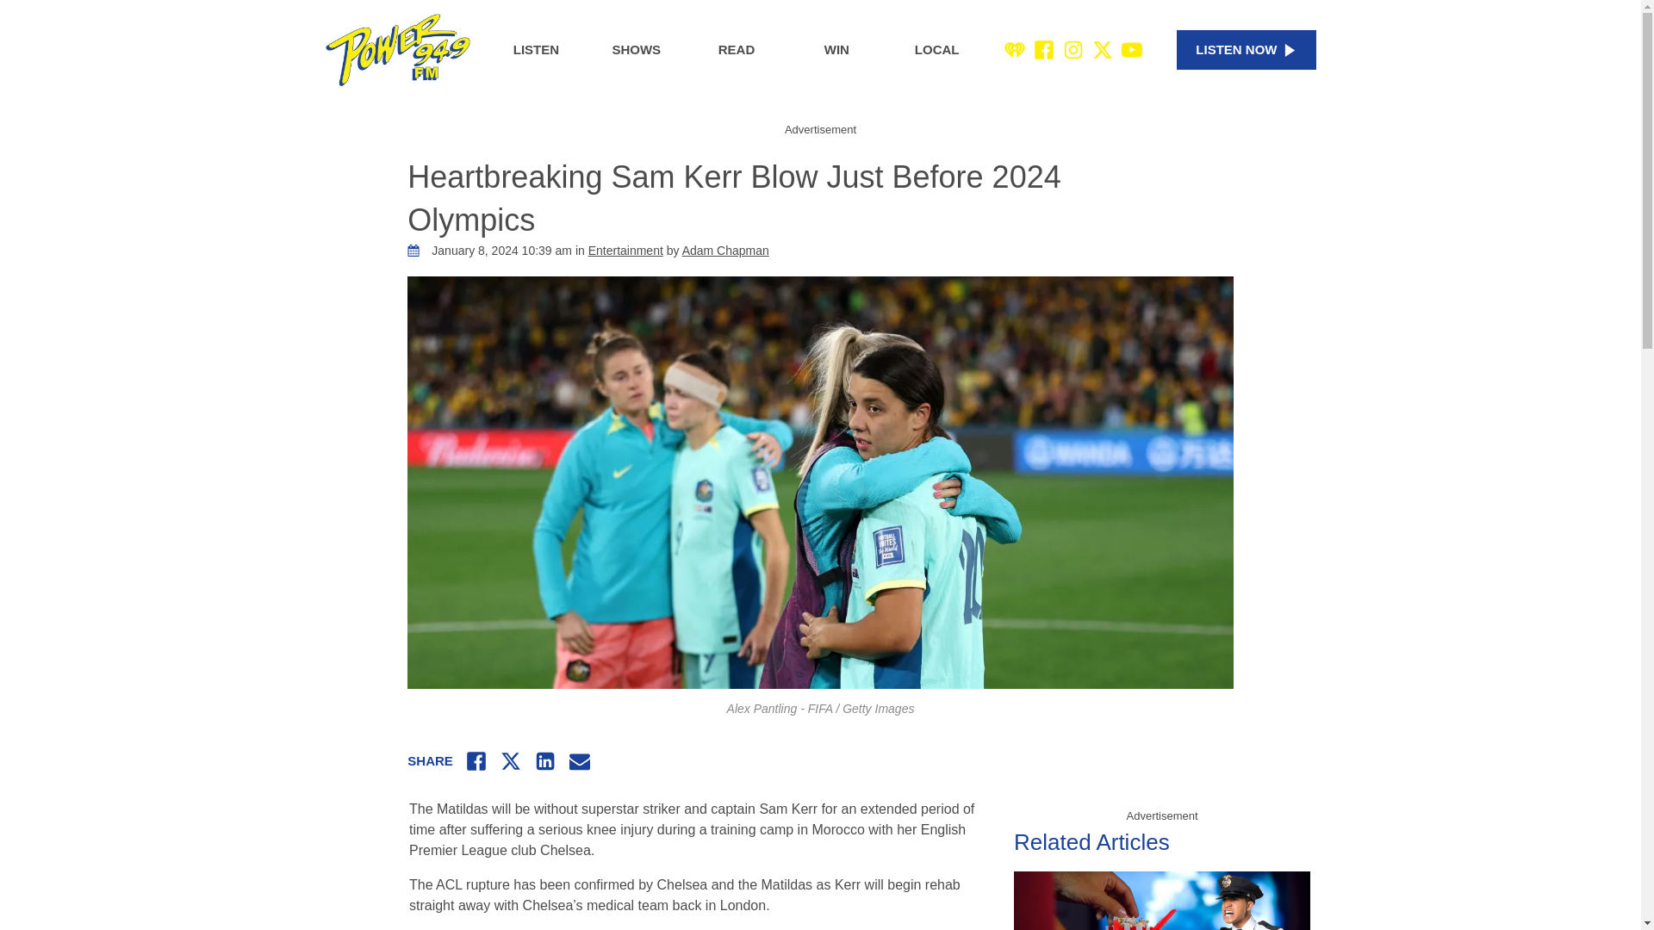 The image size is (1654, 930). I want to click on Posts by Adam Chapman, so click(725, 250).